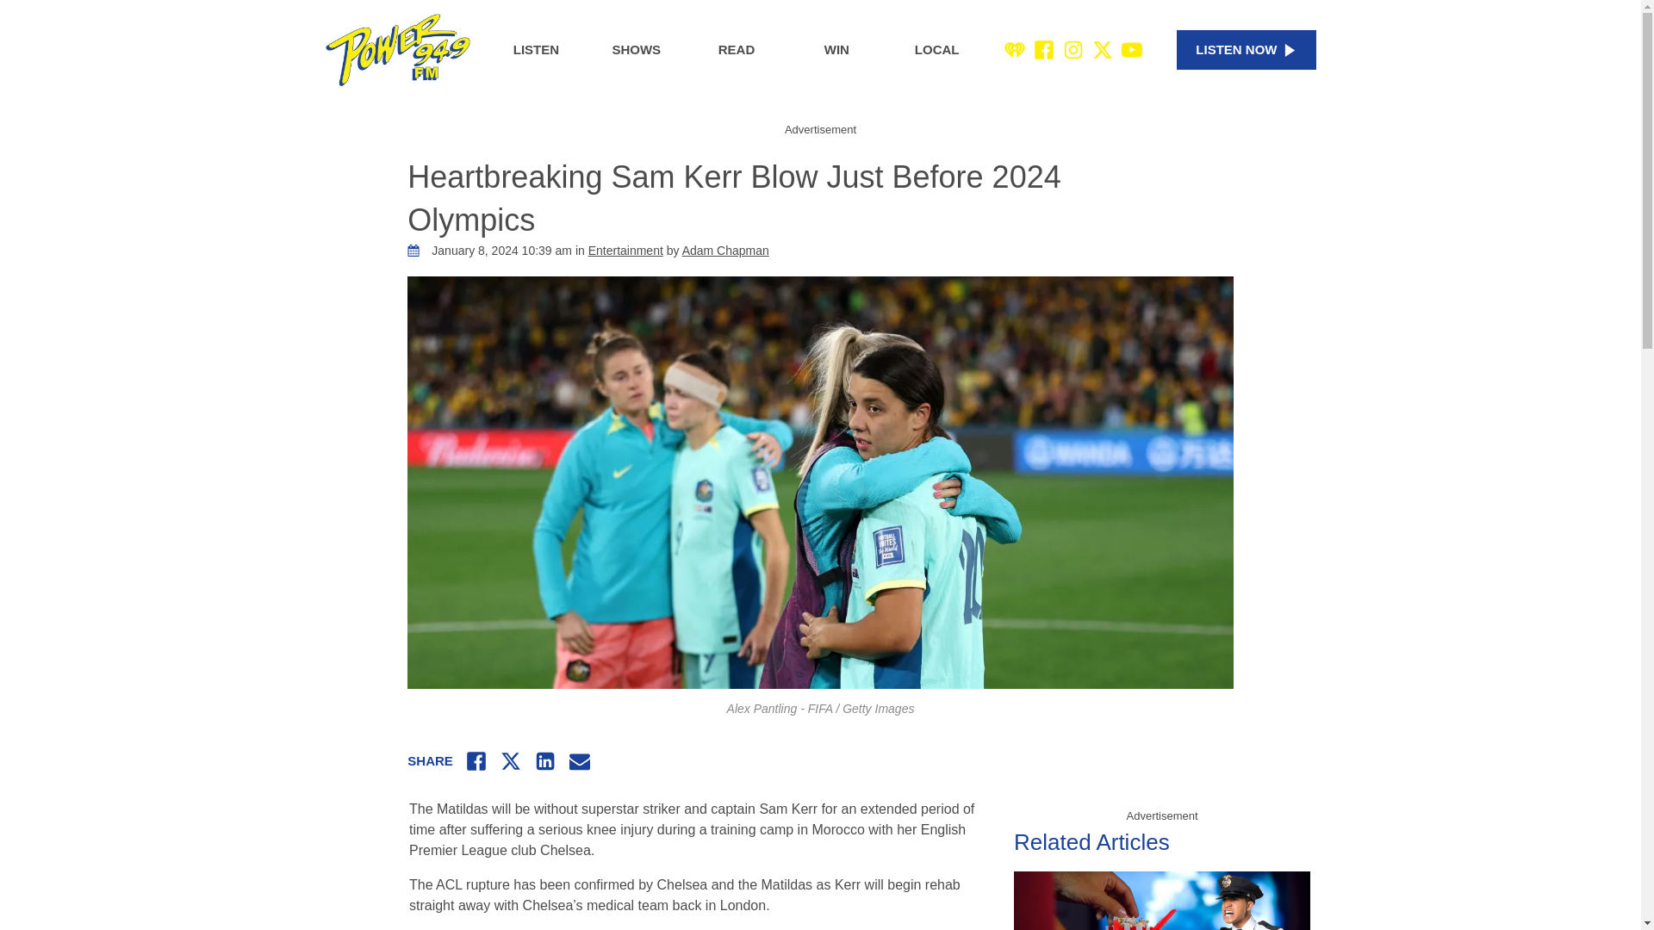 The image size is (1654, 930). I want to click on Posts by Adam Chapman, so click(725, 250).